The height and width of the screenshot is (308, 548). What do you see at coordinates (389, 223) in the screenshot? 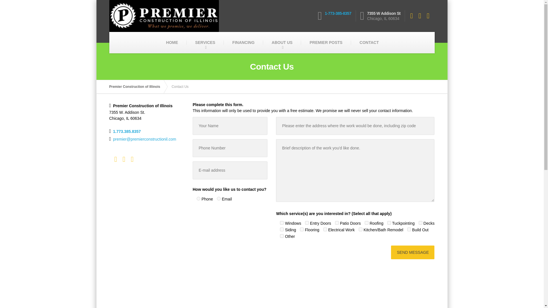
I see `Tuckpointing` at bounding box center [389, 223].